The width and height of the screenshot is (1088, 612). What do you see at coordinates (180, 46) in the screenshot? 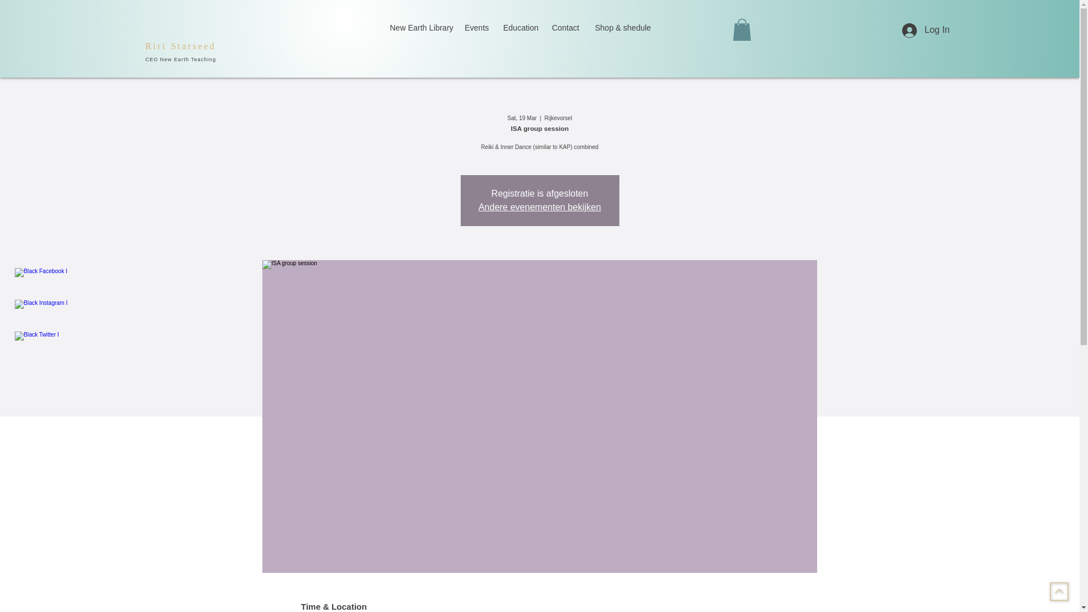
I see `Riri Starseed` at bounding box center [180, 46].